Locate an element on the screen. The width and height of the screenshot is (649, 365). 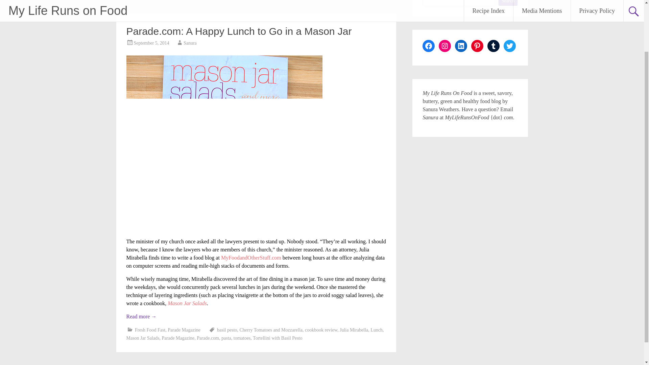
Instagram is located at coordinates (445, 46).